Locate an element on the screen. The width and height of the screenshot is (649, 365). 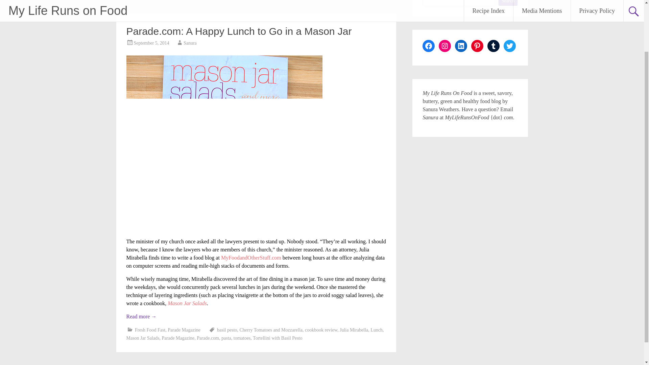
Instagram is located at coordinates (445, 46).